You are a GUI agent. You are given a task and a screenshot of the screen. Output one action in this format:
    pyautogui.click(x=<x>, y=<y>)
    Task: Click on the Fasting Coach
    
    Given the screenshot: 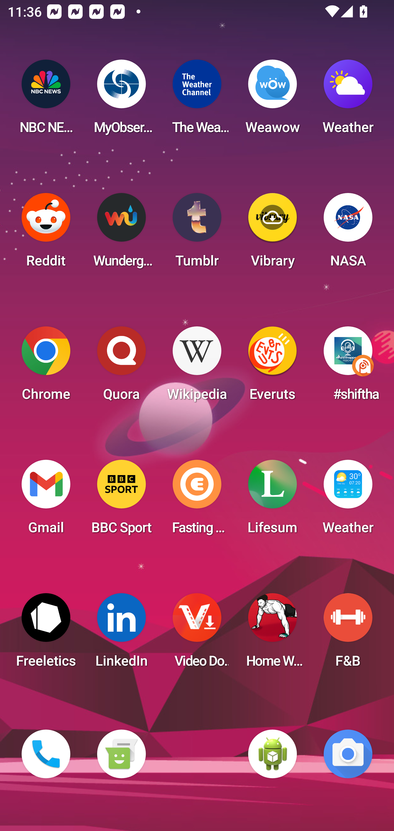 What is the action you would take?
    pyautogui.click(x=197, y=500)
    